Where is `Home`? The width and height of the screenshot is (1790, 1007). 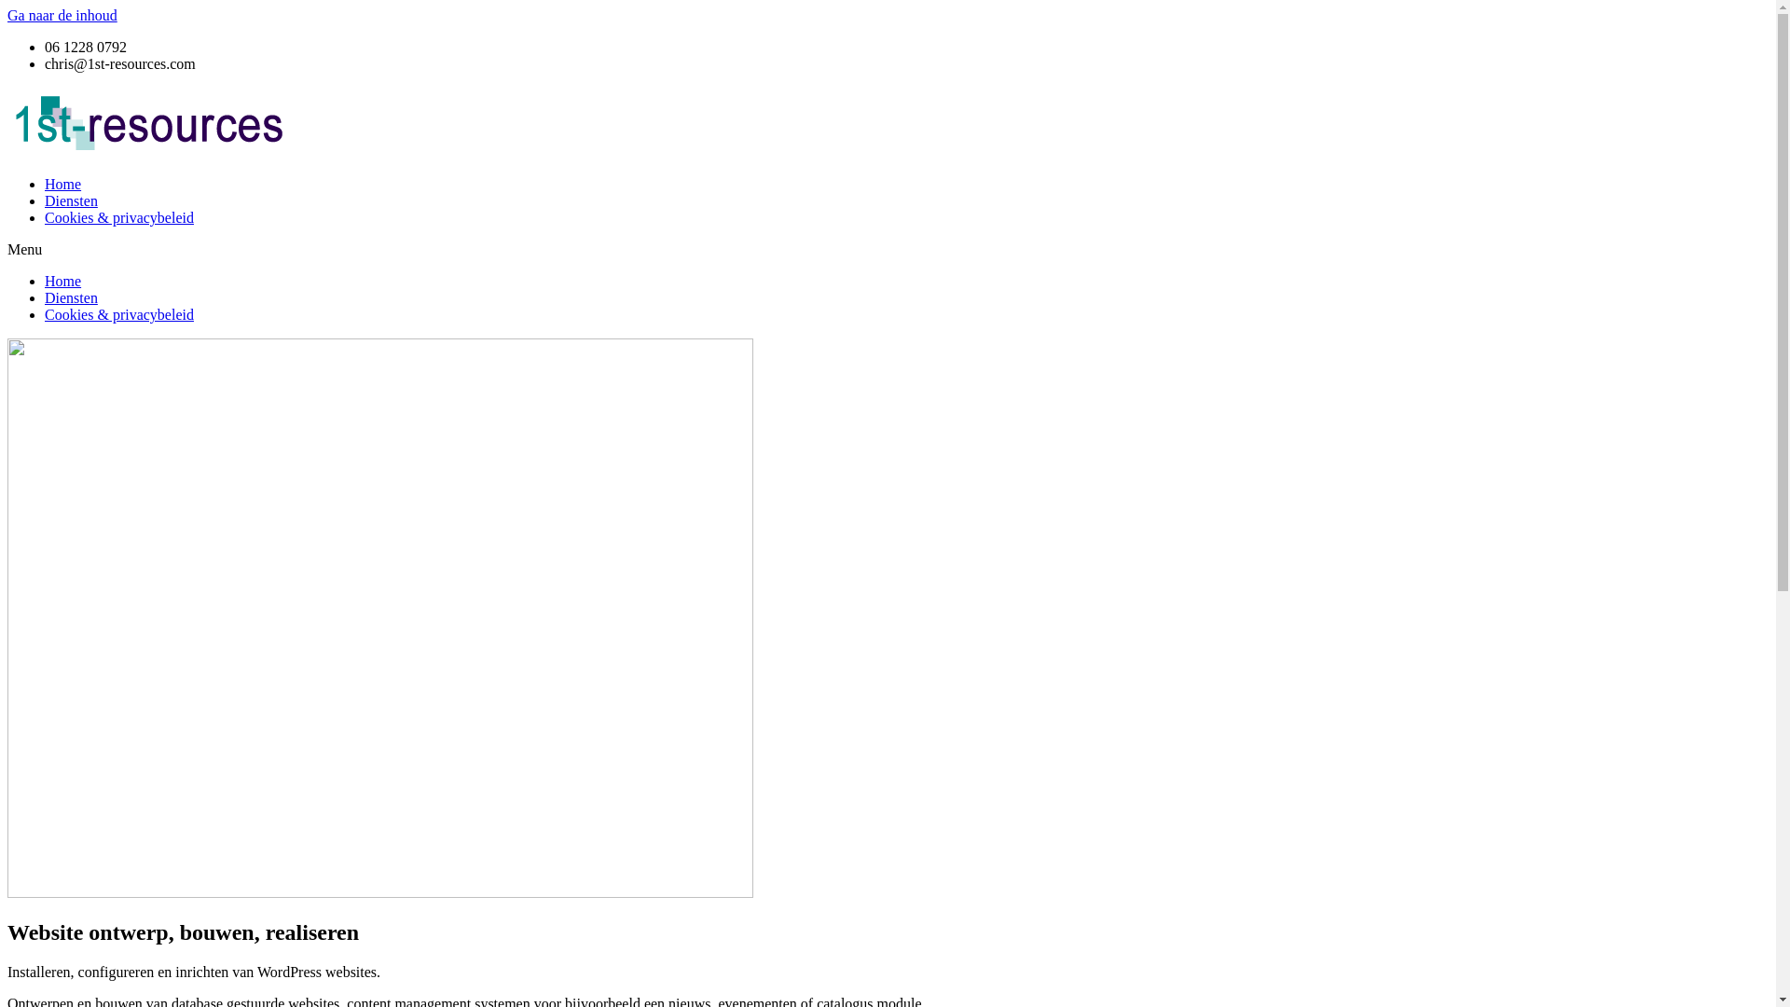
Home is located at coordinates (63, 185).